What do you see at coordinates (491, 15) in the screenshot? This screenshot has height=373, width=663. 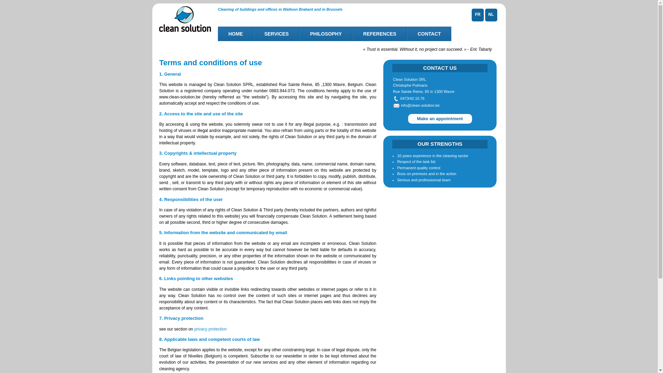 I see `NL` at bounding box center [491, 15].